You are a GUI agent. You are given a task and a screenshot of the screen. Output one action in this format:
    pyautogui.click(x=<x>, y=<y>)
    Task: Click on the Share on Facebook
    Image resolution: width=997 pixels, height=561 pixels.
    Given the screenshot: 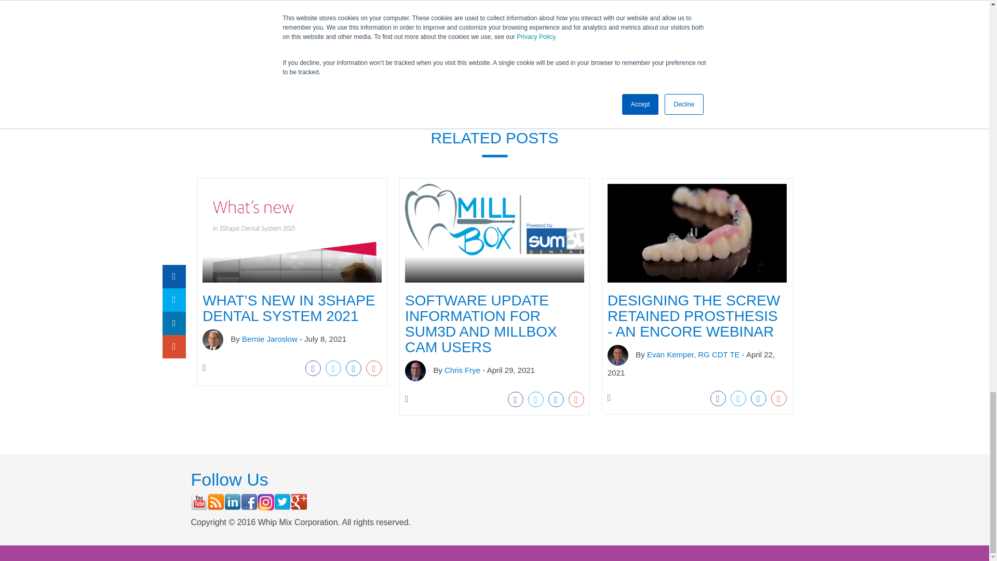 What is the action you would take?
    pyautogui.click(x=718, y=398)
    